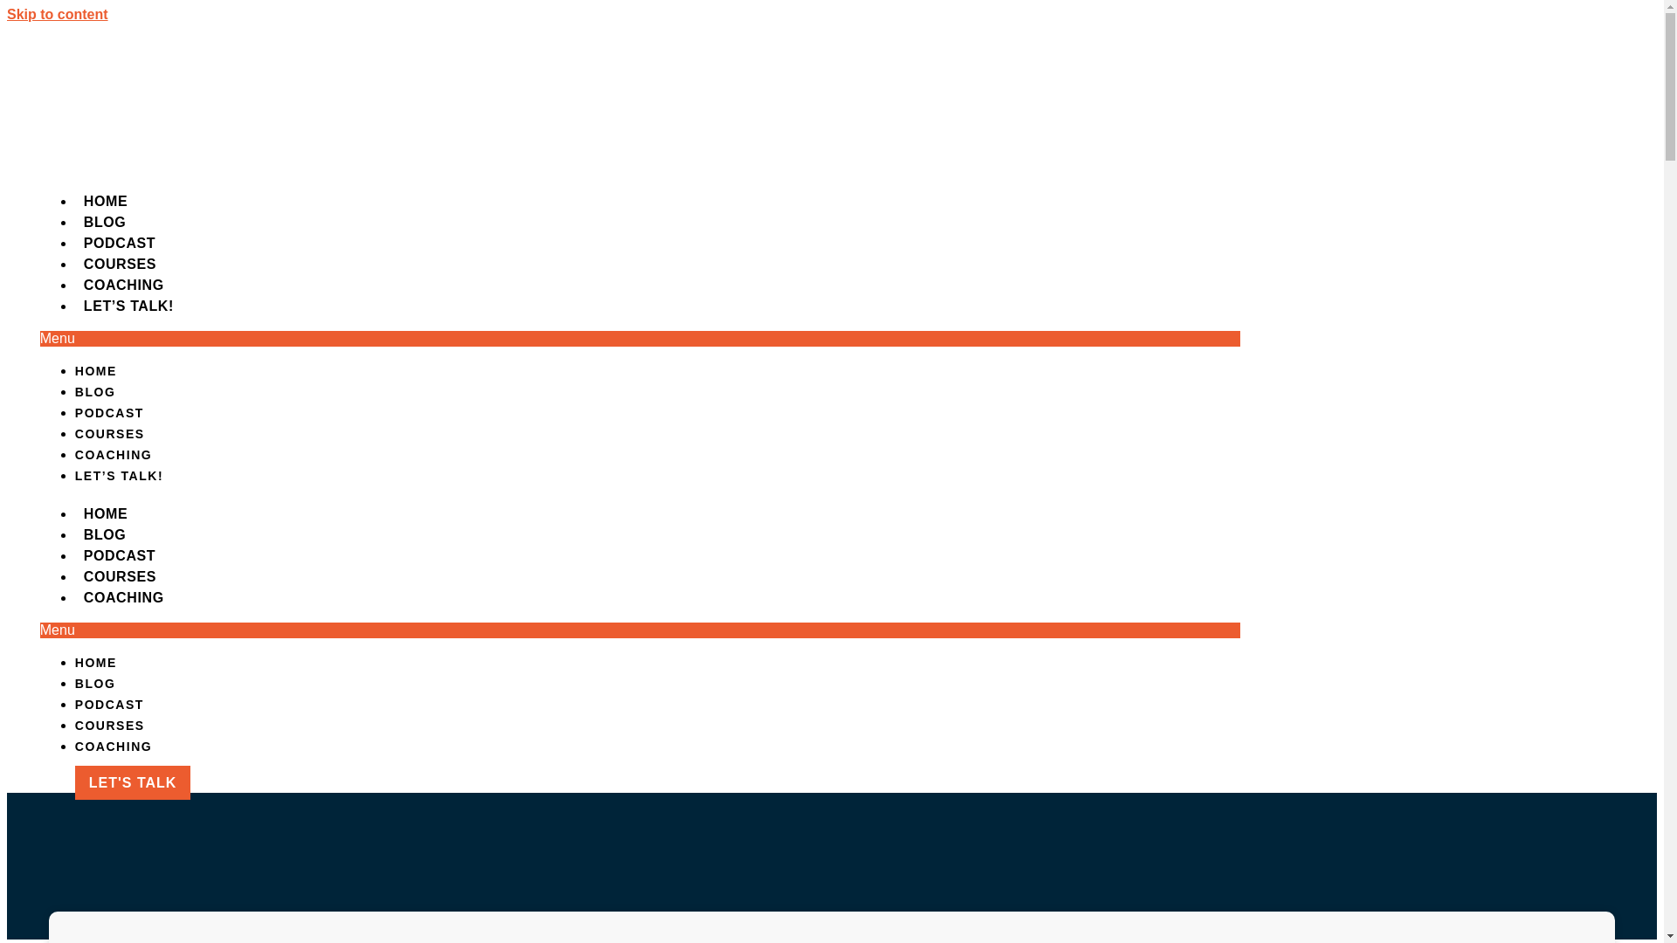 Image resolution: width=1677 pixels, height=943 pixels. Describe the element at coordinates (120, 555) in the screenshot. I see `PODCAST` at that location.